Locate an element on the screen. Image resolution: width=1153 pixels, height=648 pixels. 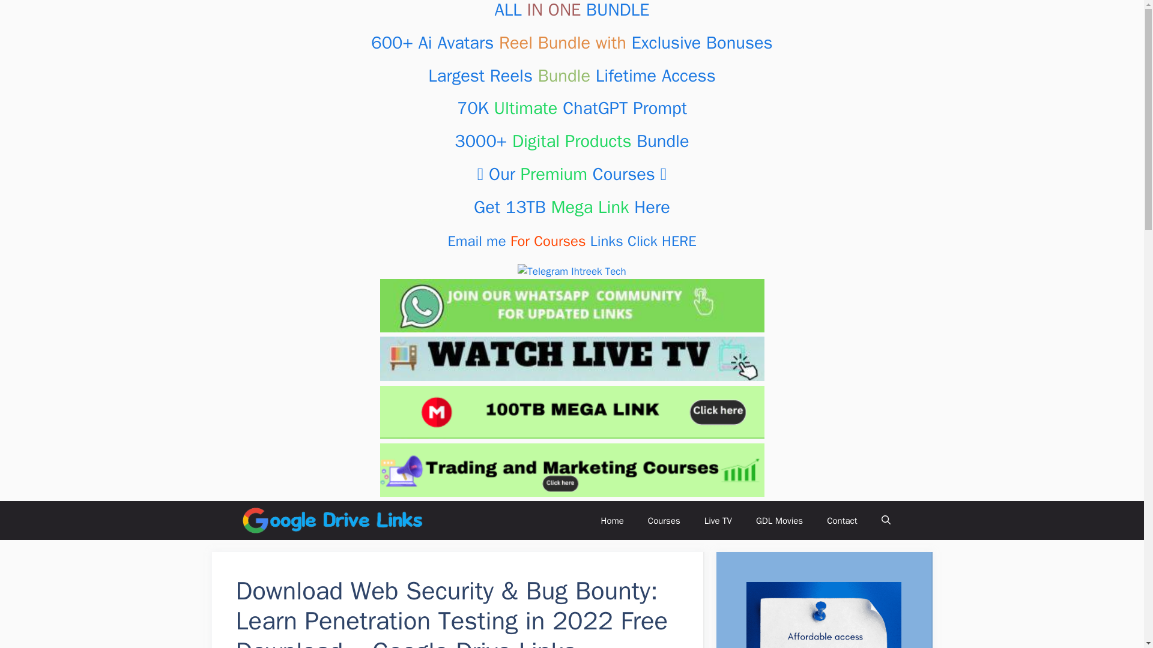
Google Drive Links is located at coordinates (571, 76).